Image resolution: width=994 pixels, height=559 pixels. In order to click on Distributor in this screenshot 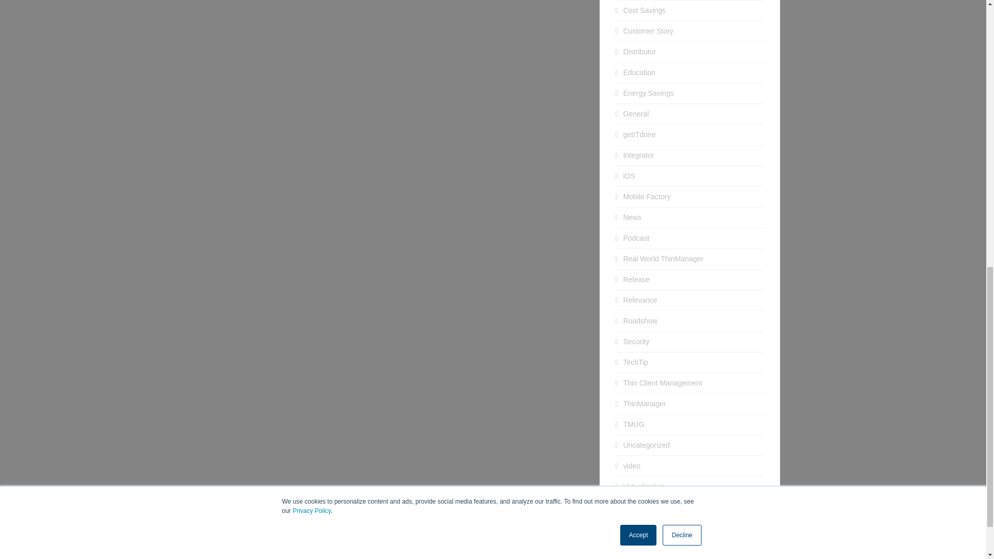, I will do `click(639, 52)`.